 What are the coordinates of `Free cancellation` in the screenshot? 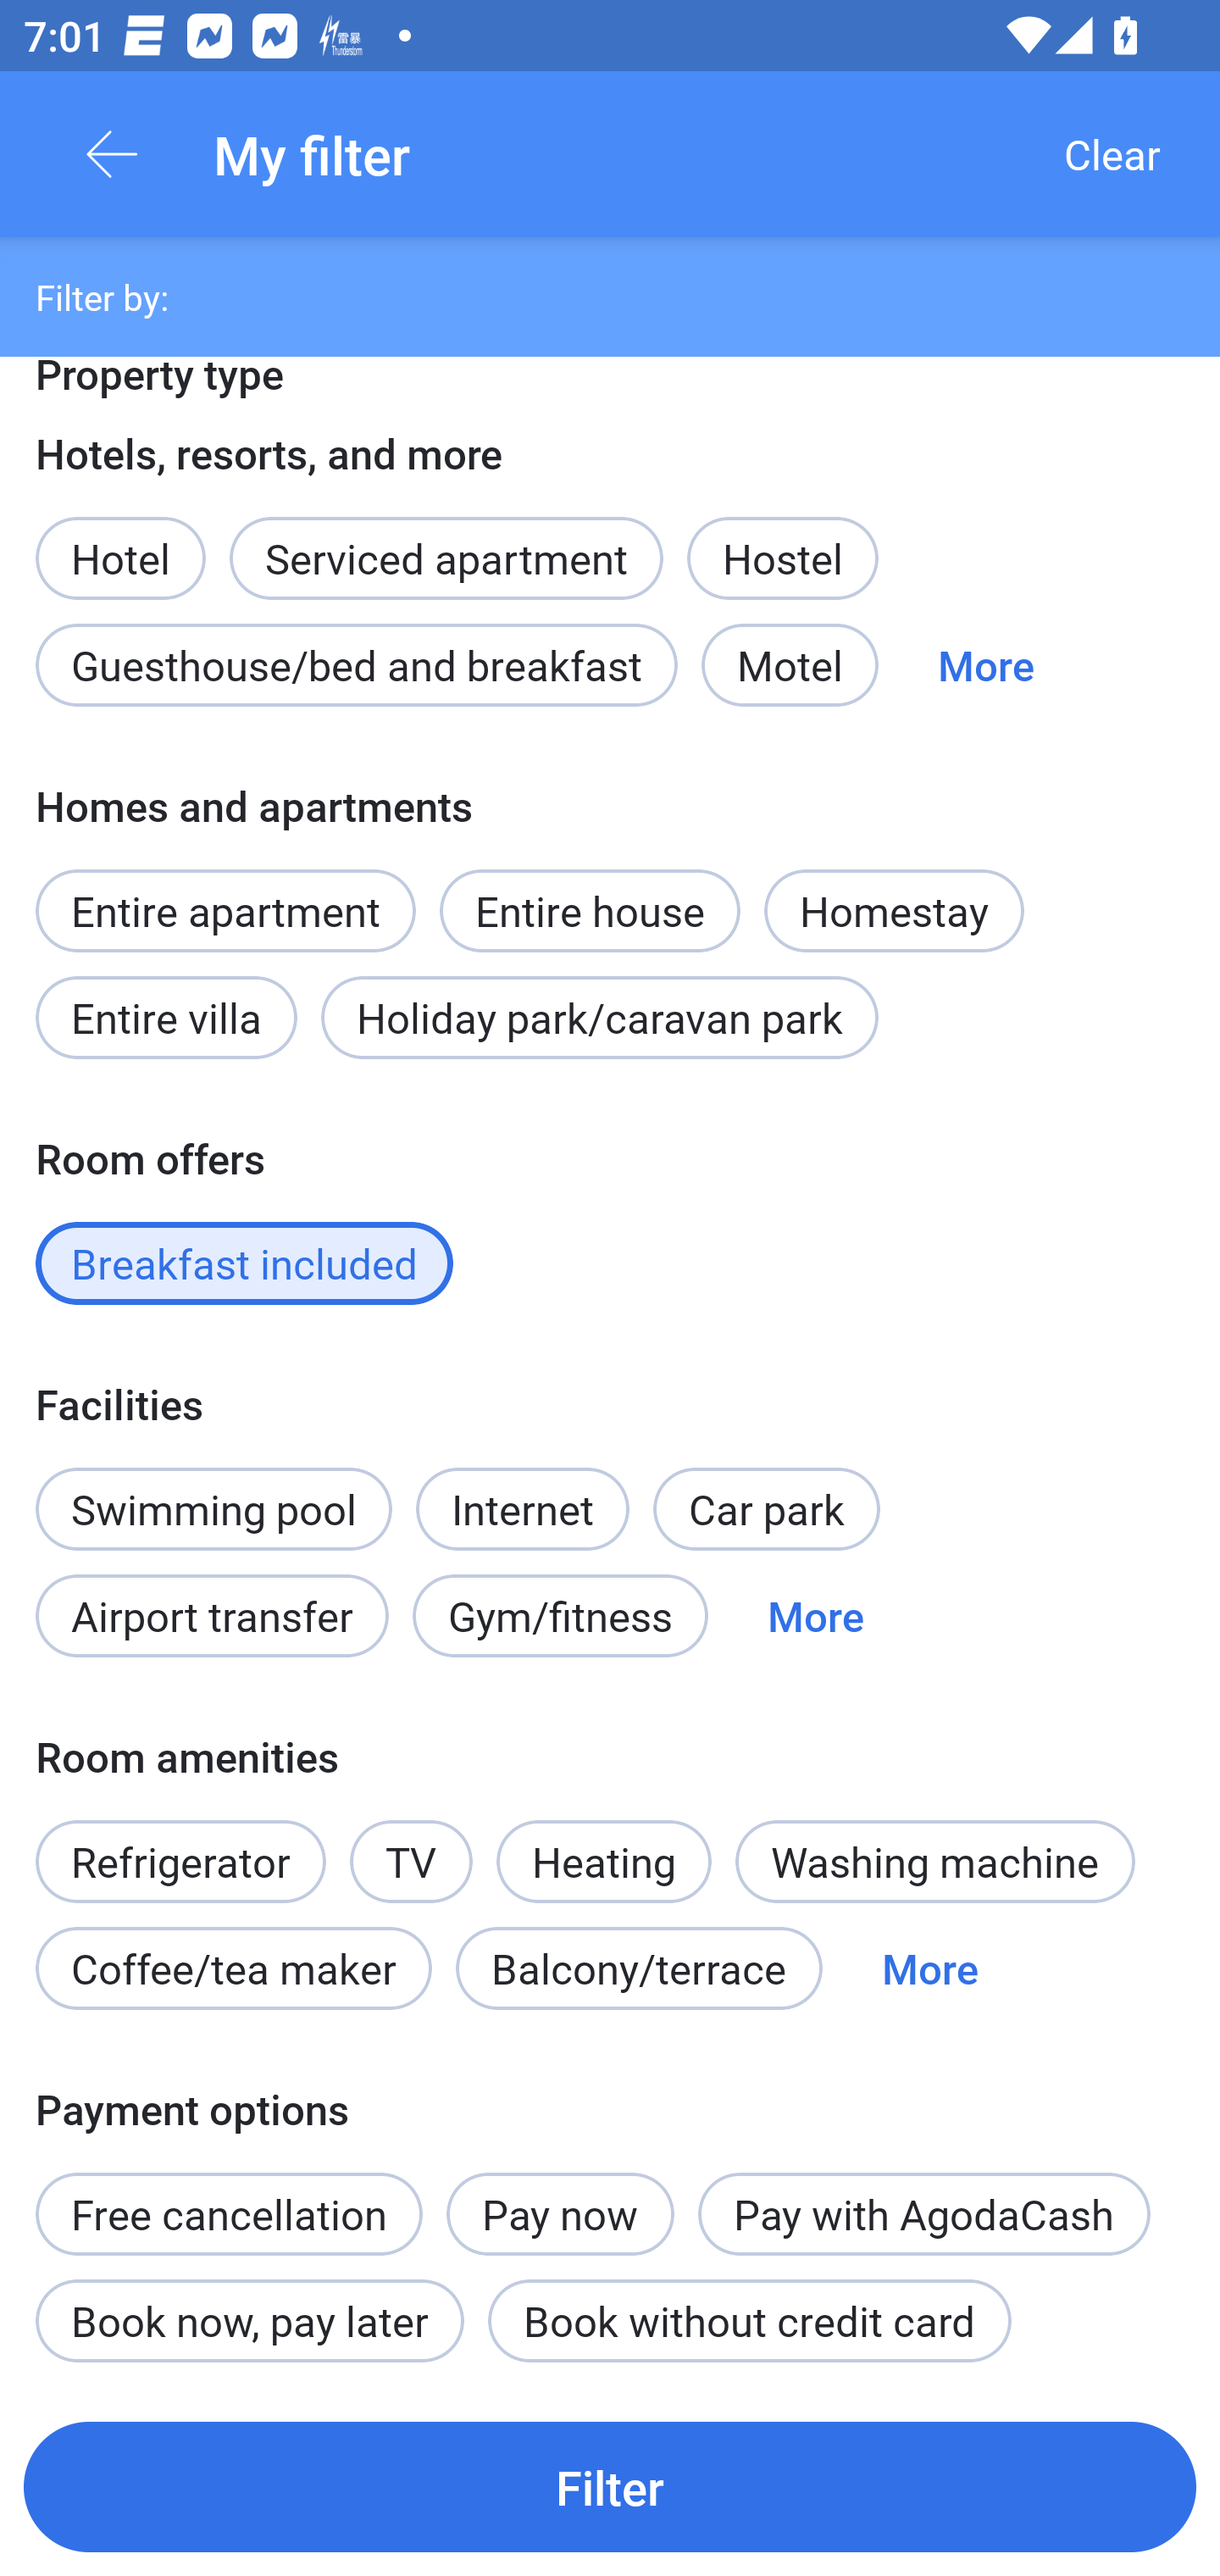 It's located at (229, 2196).